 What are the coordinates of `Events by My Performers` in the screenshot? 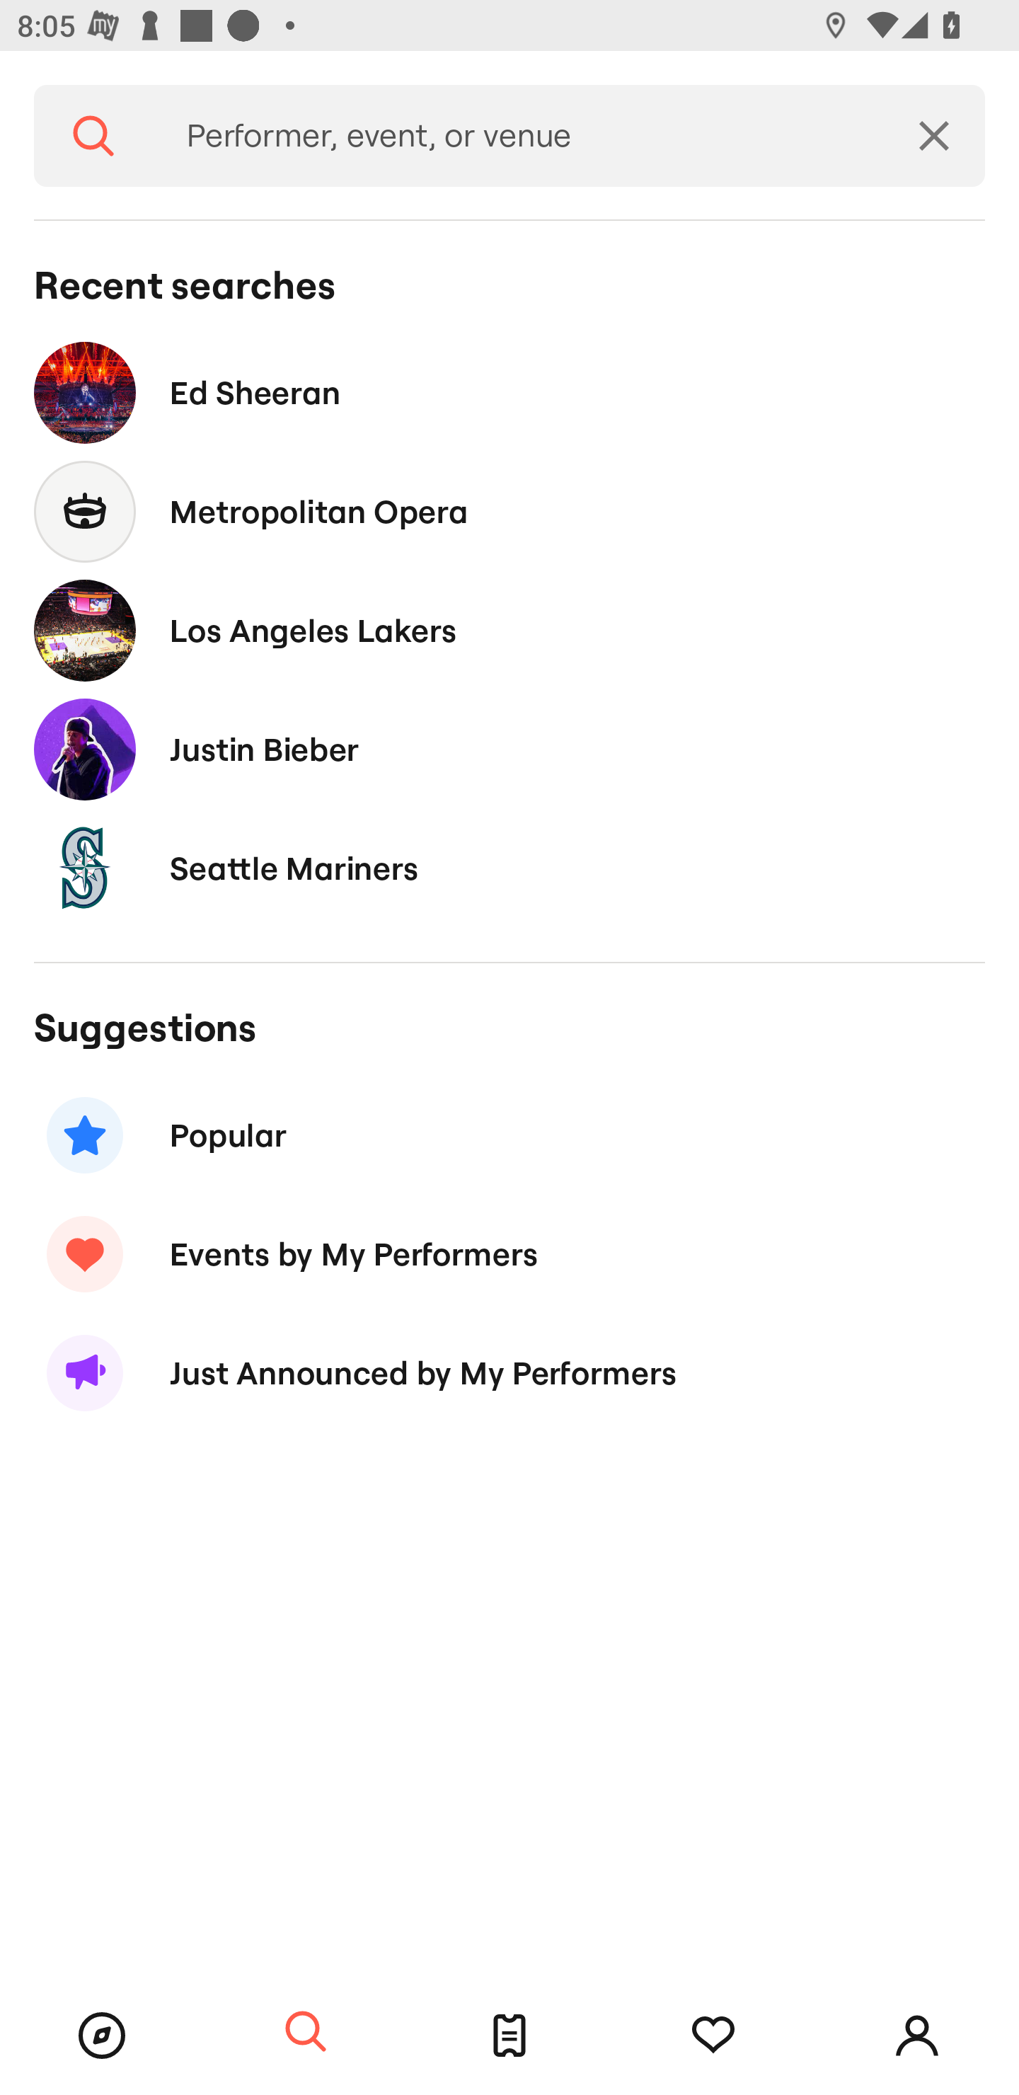 It's located at (509, 1253).